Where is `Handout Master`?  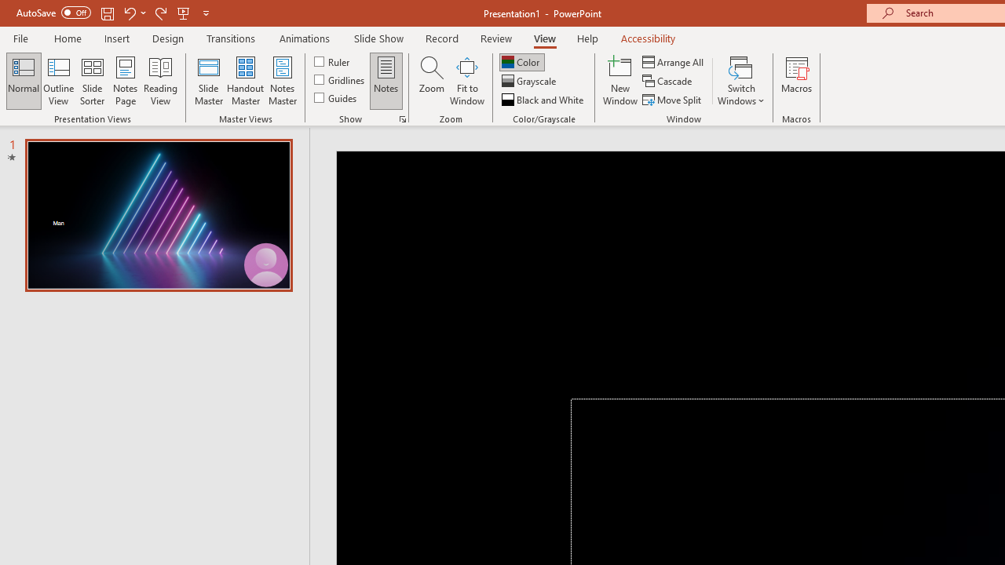 Handout Master is located at coordinates (245, 80).